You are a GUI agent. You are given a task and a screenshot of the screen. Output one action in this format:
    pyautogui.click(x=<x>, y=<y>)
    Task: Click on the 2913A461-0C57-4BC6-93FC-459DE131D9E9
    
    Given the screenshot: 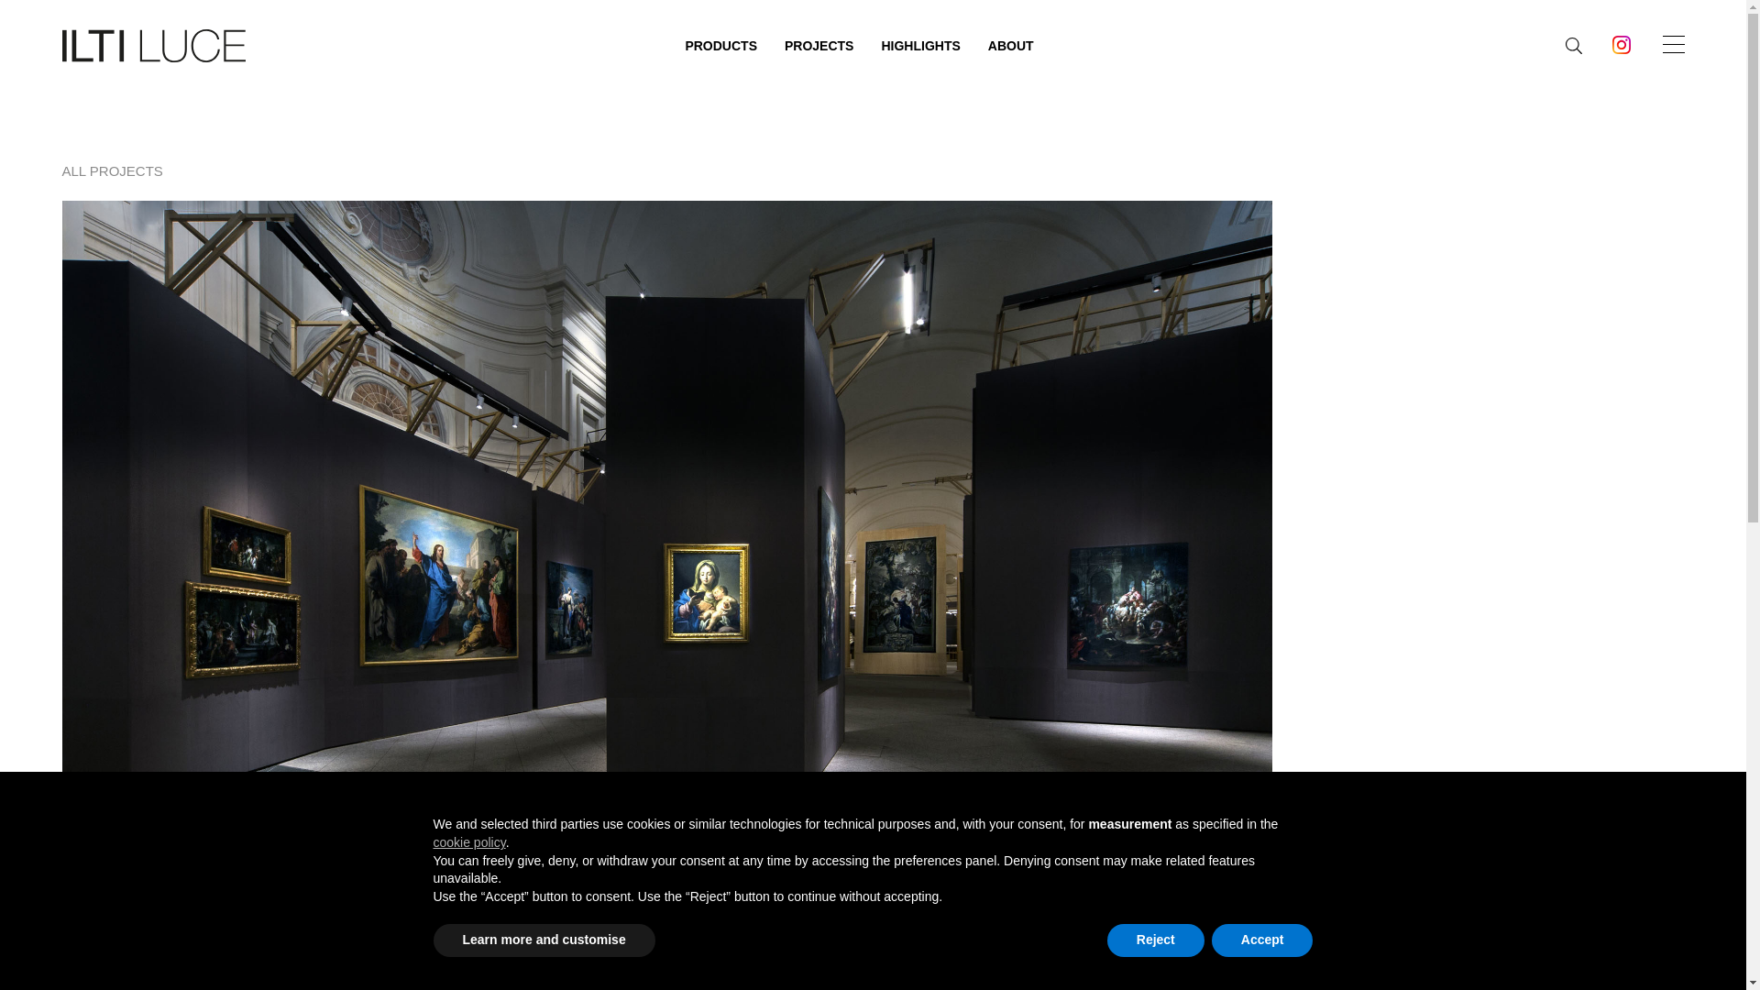 What is the action you would take?
    pyautogui.click(x=1621, y=44)
    